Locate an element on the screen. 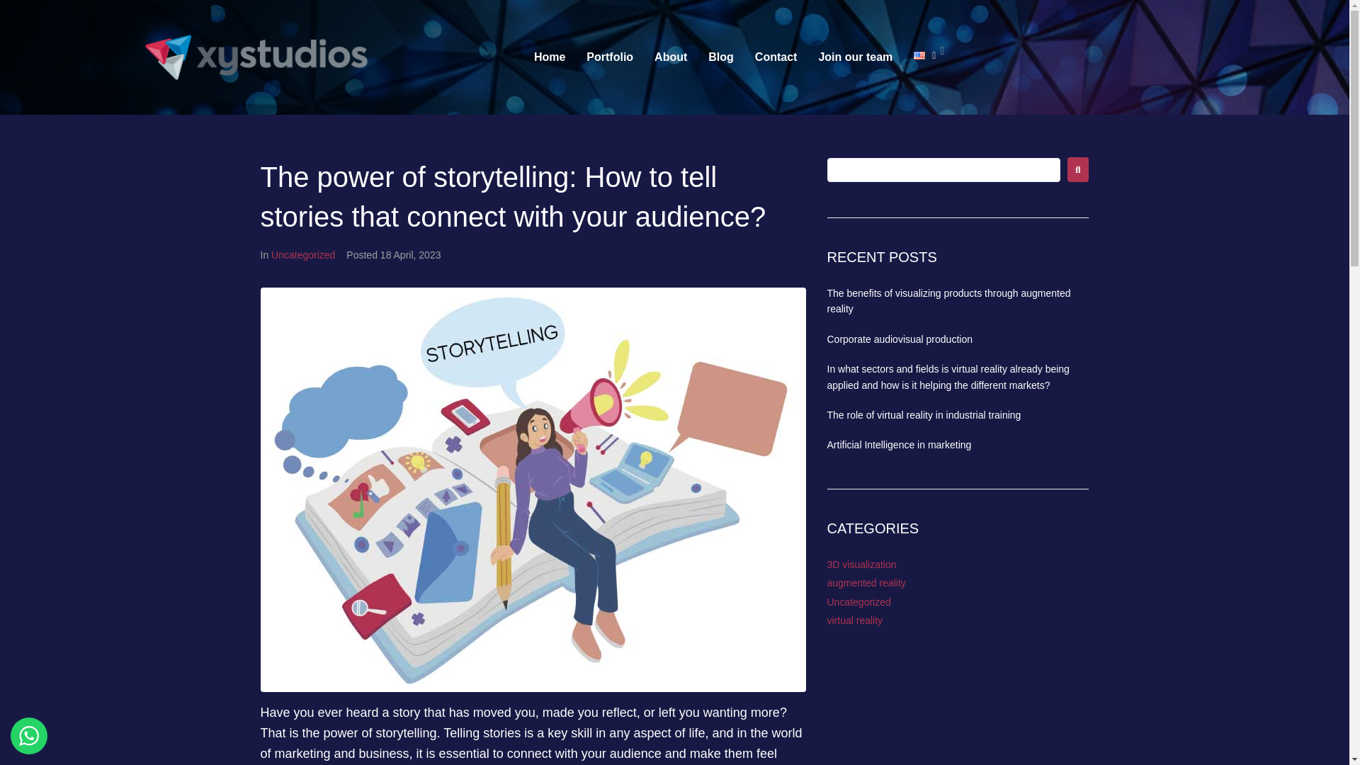  3D visualization is located at coordinates (861, 564).